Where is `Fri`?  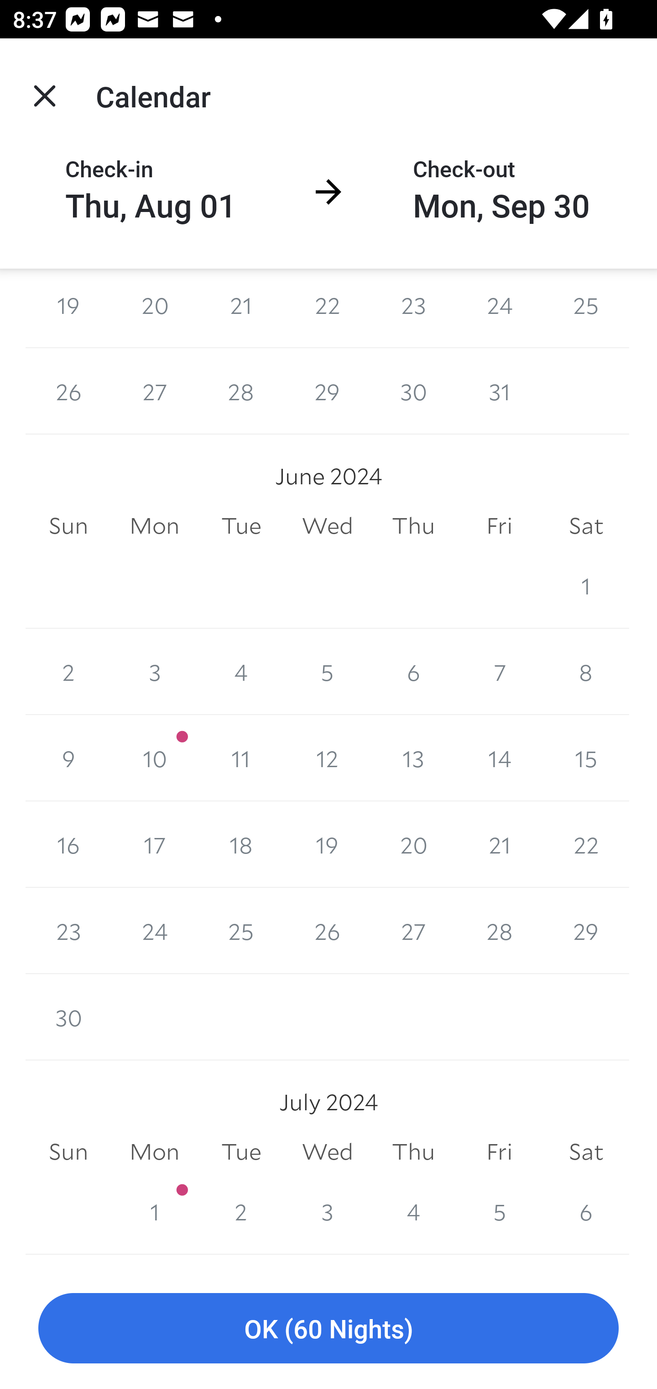 Fri is located at coordinates (499, 525).